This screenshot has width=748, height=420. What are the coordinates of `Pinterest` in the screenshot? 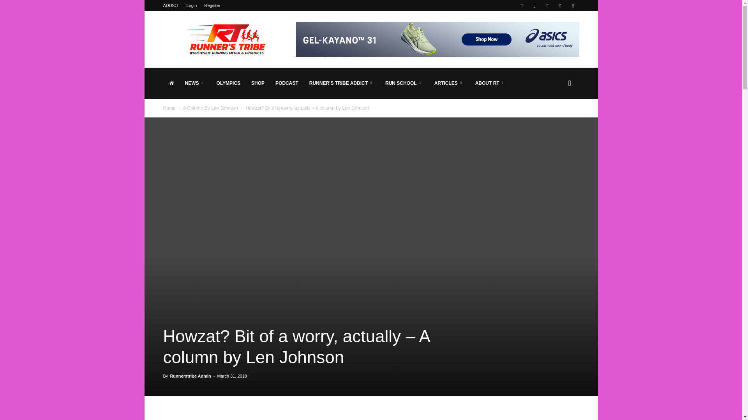 It's located at (547, 5).